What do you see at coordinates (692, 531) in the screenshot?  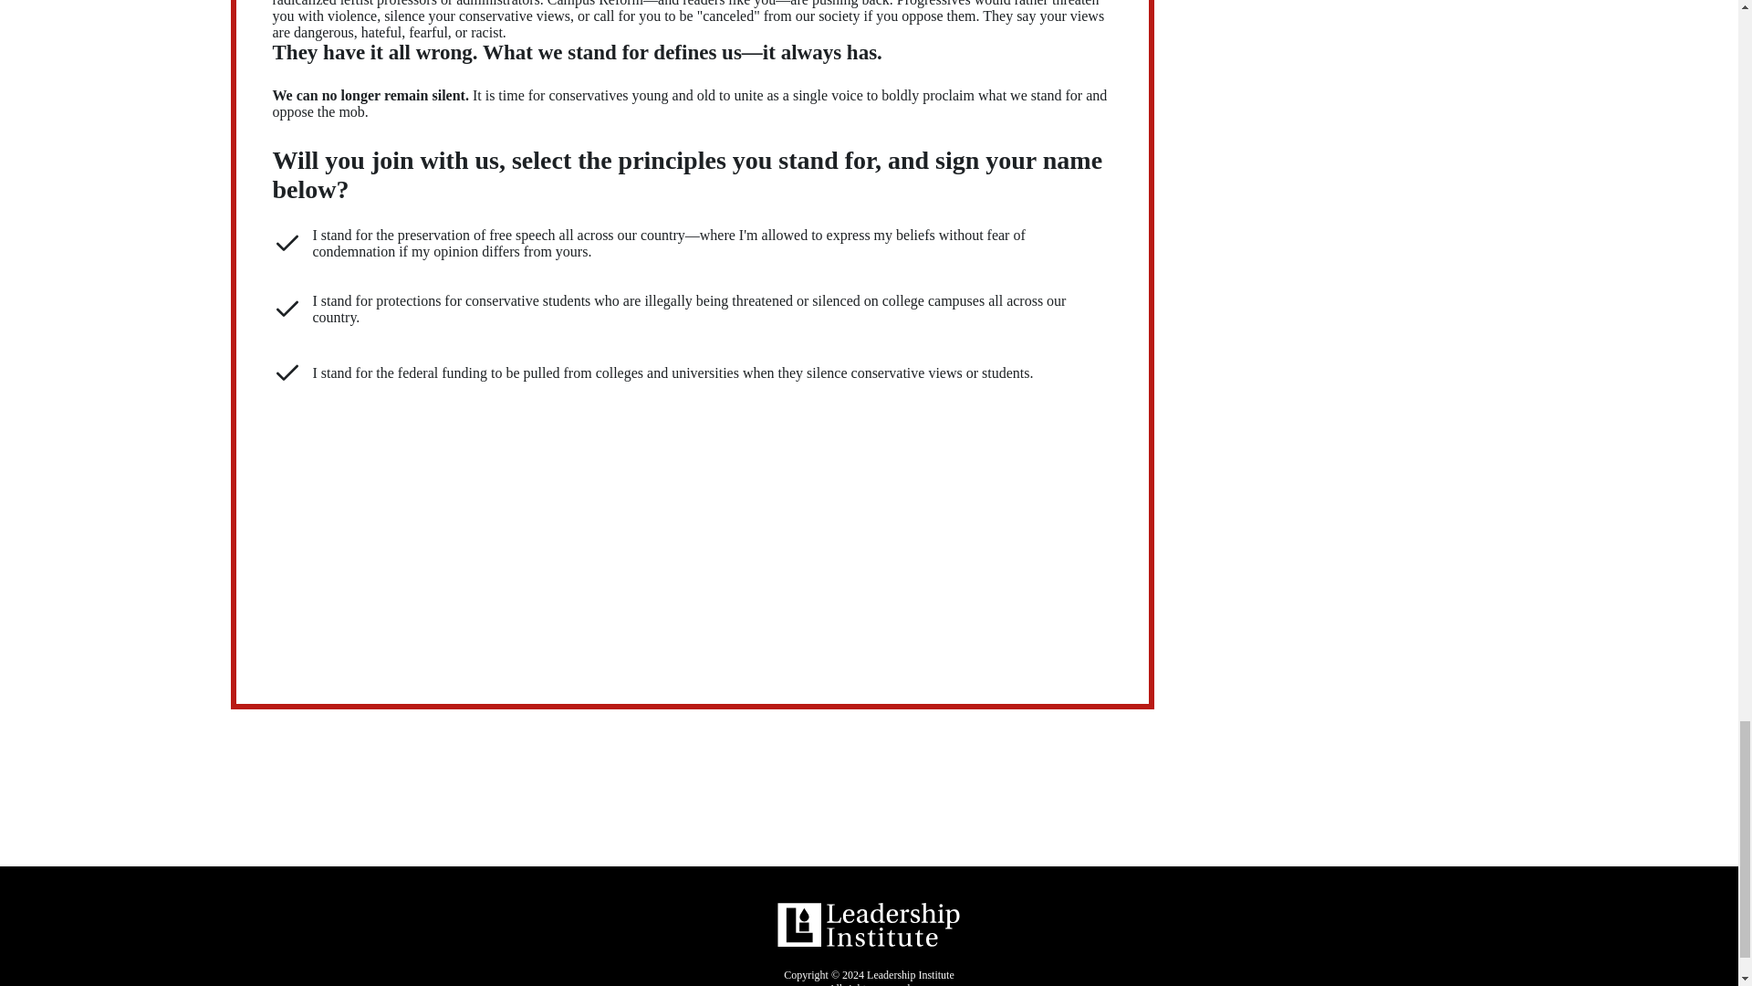 I see `Form 0` at bounding box center [692, 531].